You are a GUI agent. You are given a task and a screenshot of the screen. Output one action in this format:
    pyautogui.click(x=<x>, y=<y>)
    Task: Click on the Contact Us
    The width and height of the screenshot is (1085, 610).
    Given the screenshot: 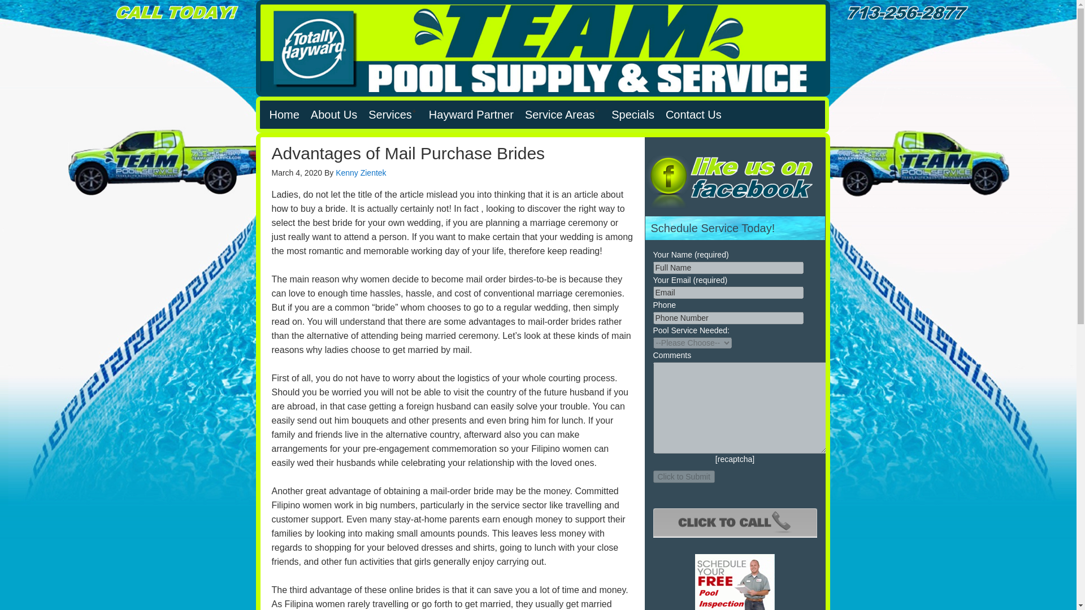 What is the action you would take?
    pyautogui.click(x=693, y=114)
    